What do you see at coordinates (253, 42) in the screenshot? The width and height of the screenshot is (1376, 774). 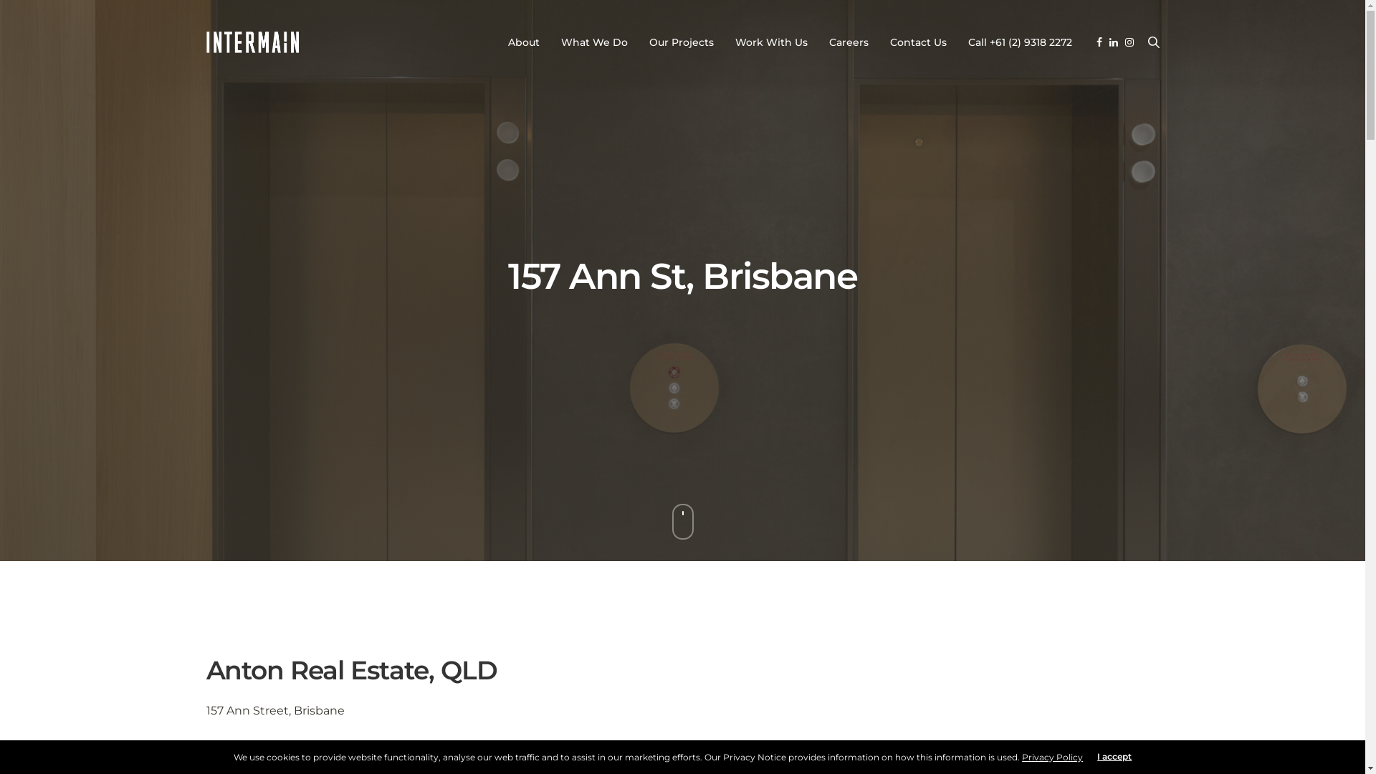 I see `Intermain Pty. Ltd.` at bounding box center [253, 42].